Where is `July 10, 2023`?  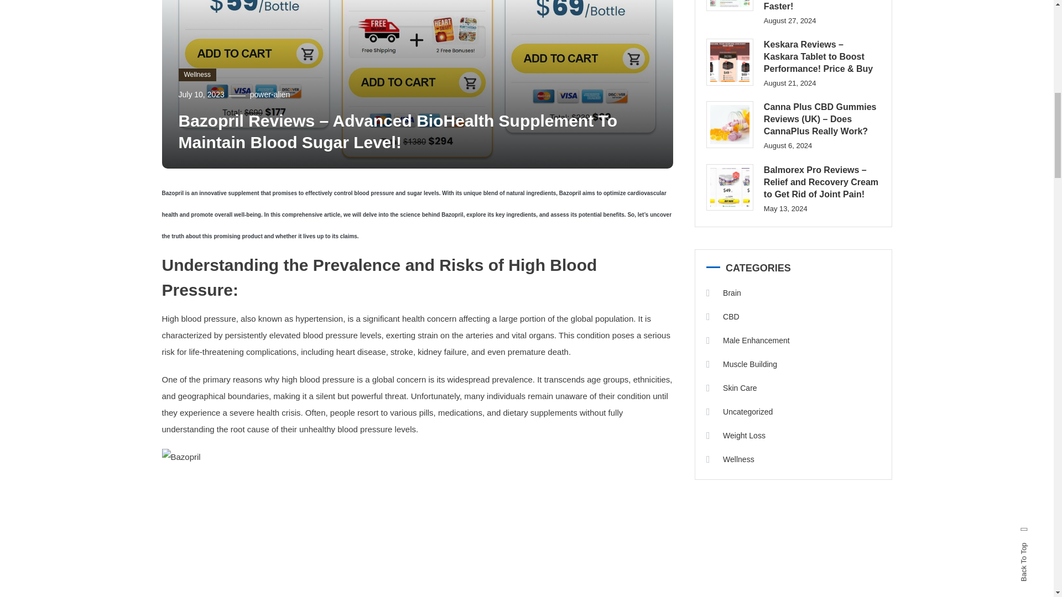
July 10, 2023 is located at coordinates (201, 95).